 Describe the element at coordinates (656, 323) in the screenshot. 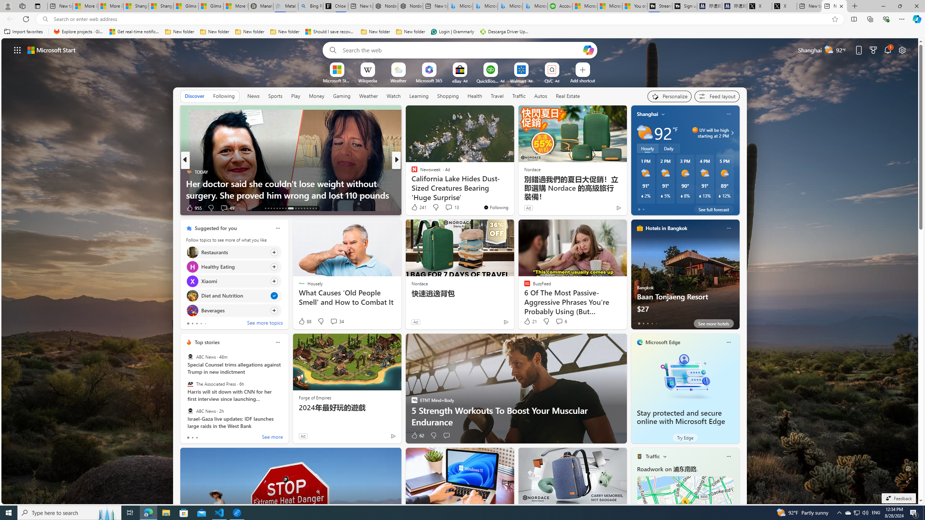

I see `tab-4` at that location.